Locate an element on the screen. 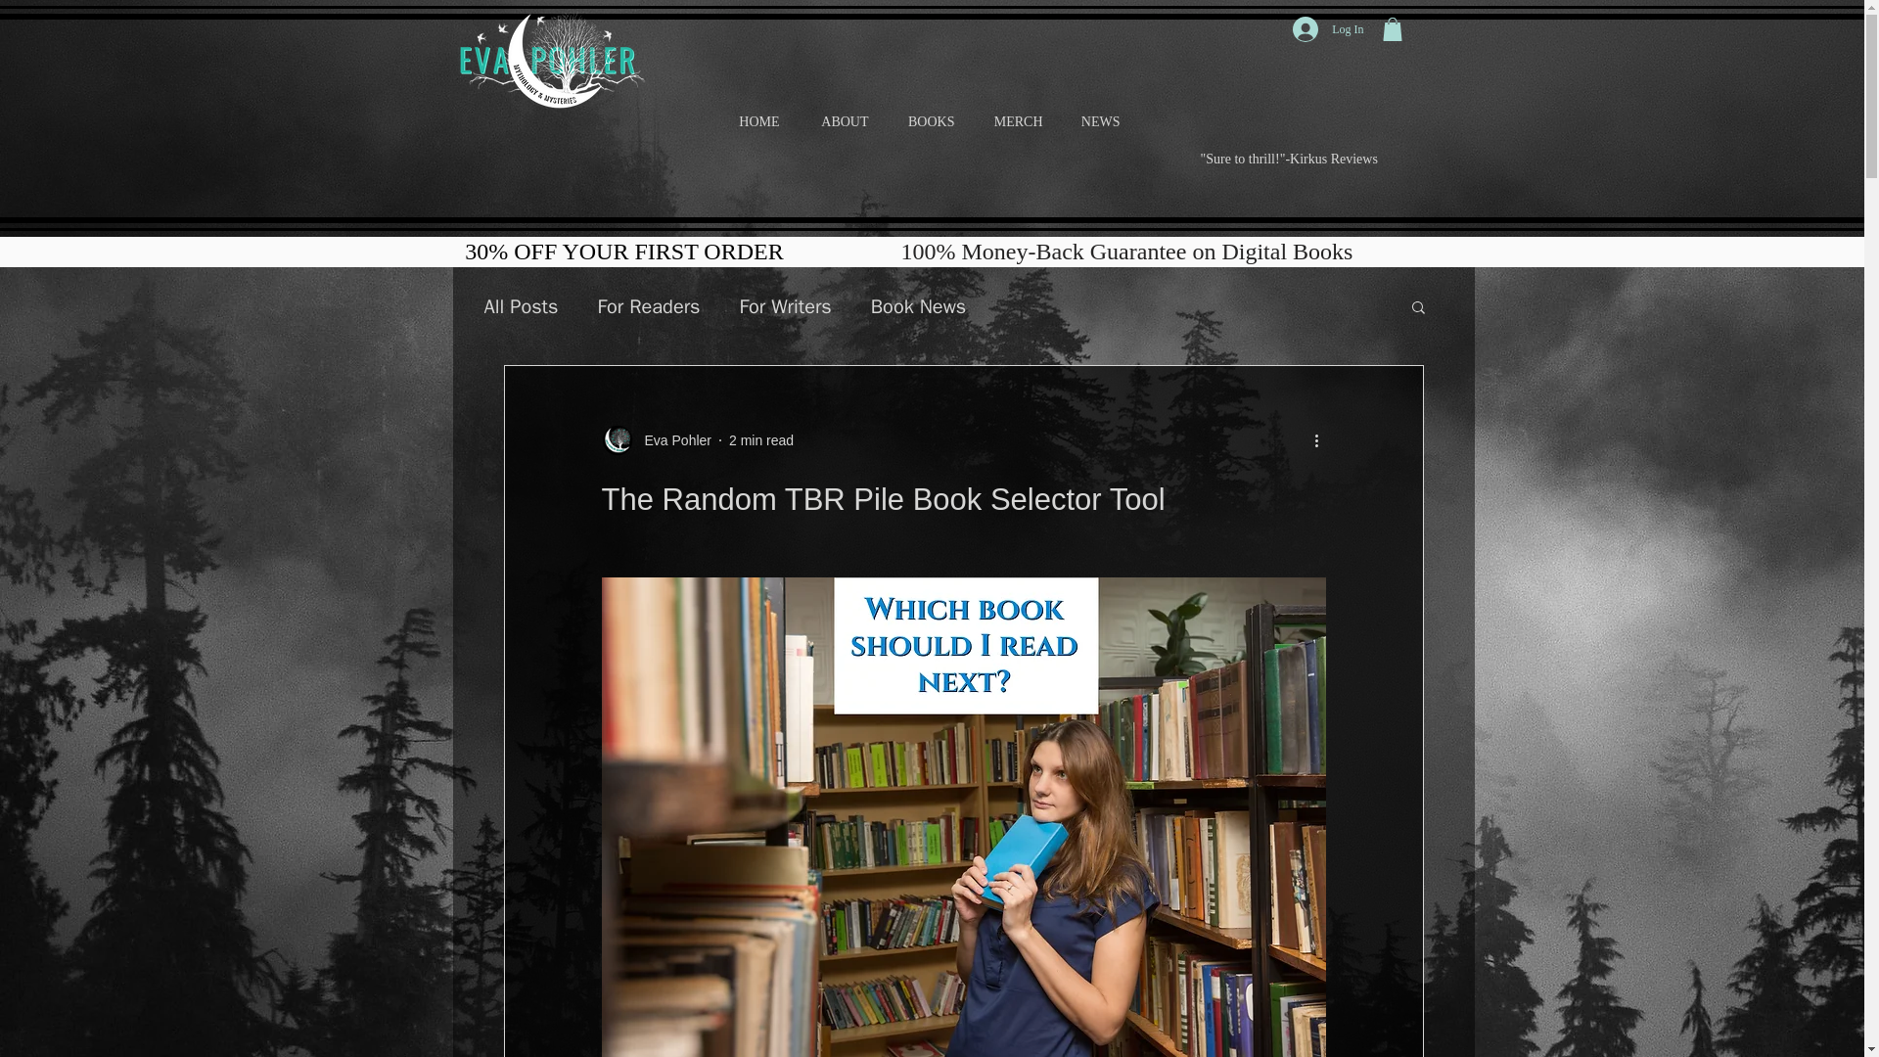 The image size is (1879, 1057). 2 min read is located at coordinates (760, 439).